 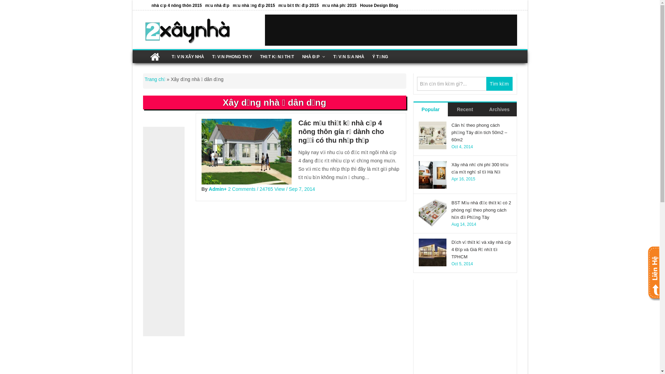 I want to click on 2 Comments, so click(x=242, y=189).